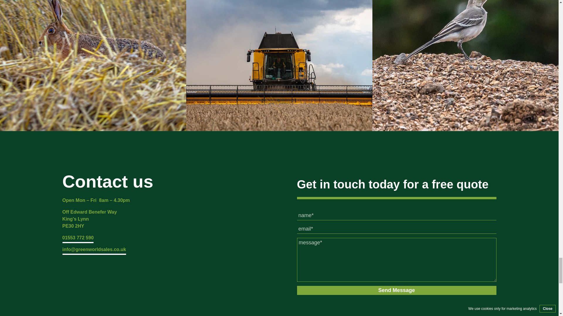  What do you see at coordinates (77, 238) in the screenshot?
I see `01553 772 590` at bounding box center [77, 238].